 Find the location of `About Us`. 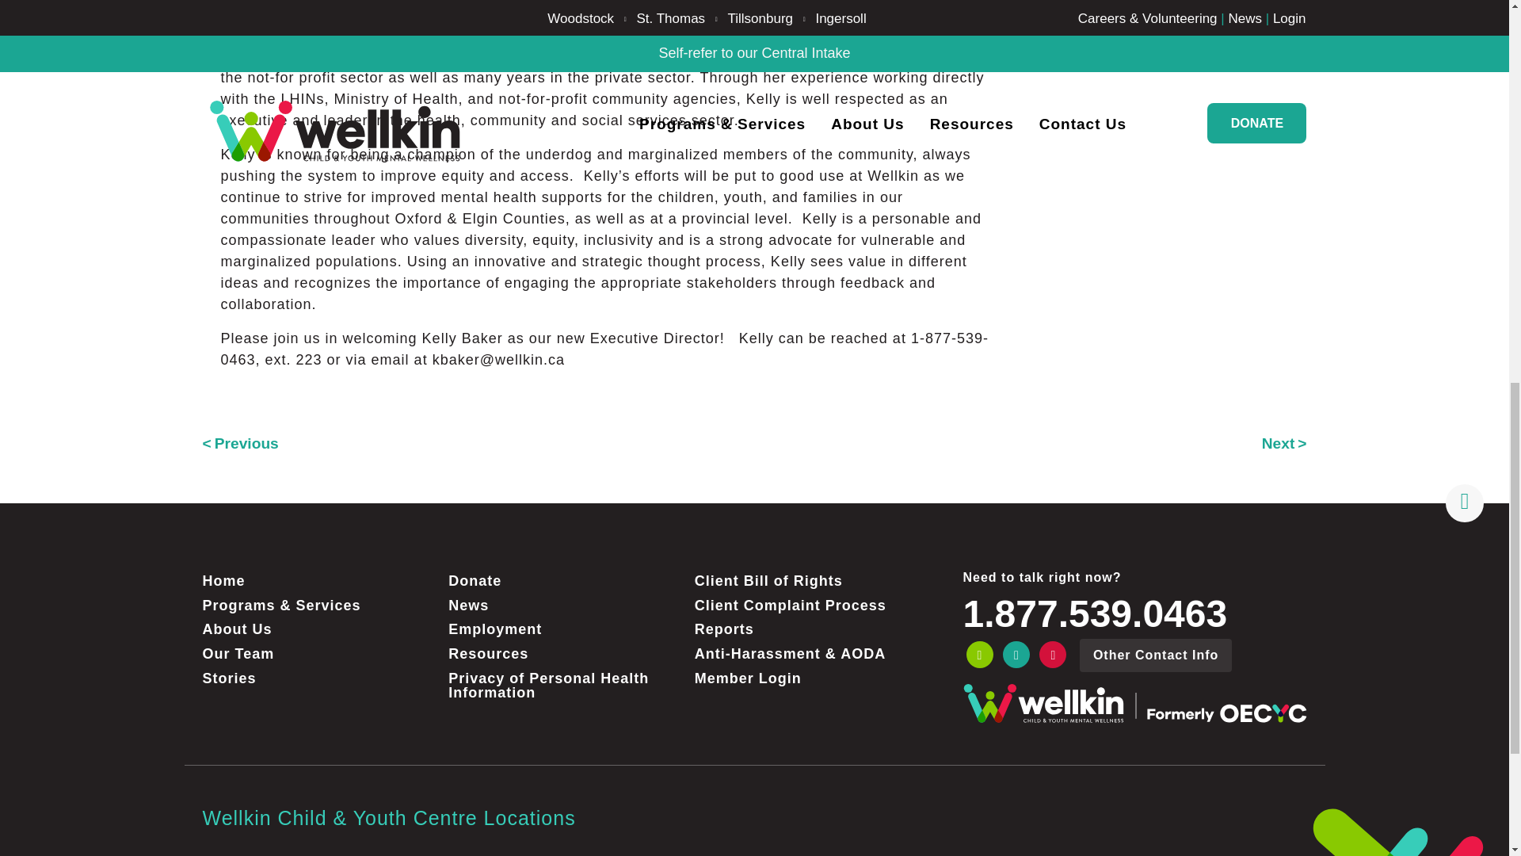

About Us is located at coordinates (318, 629).